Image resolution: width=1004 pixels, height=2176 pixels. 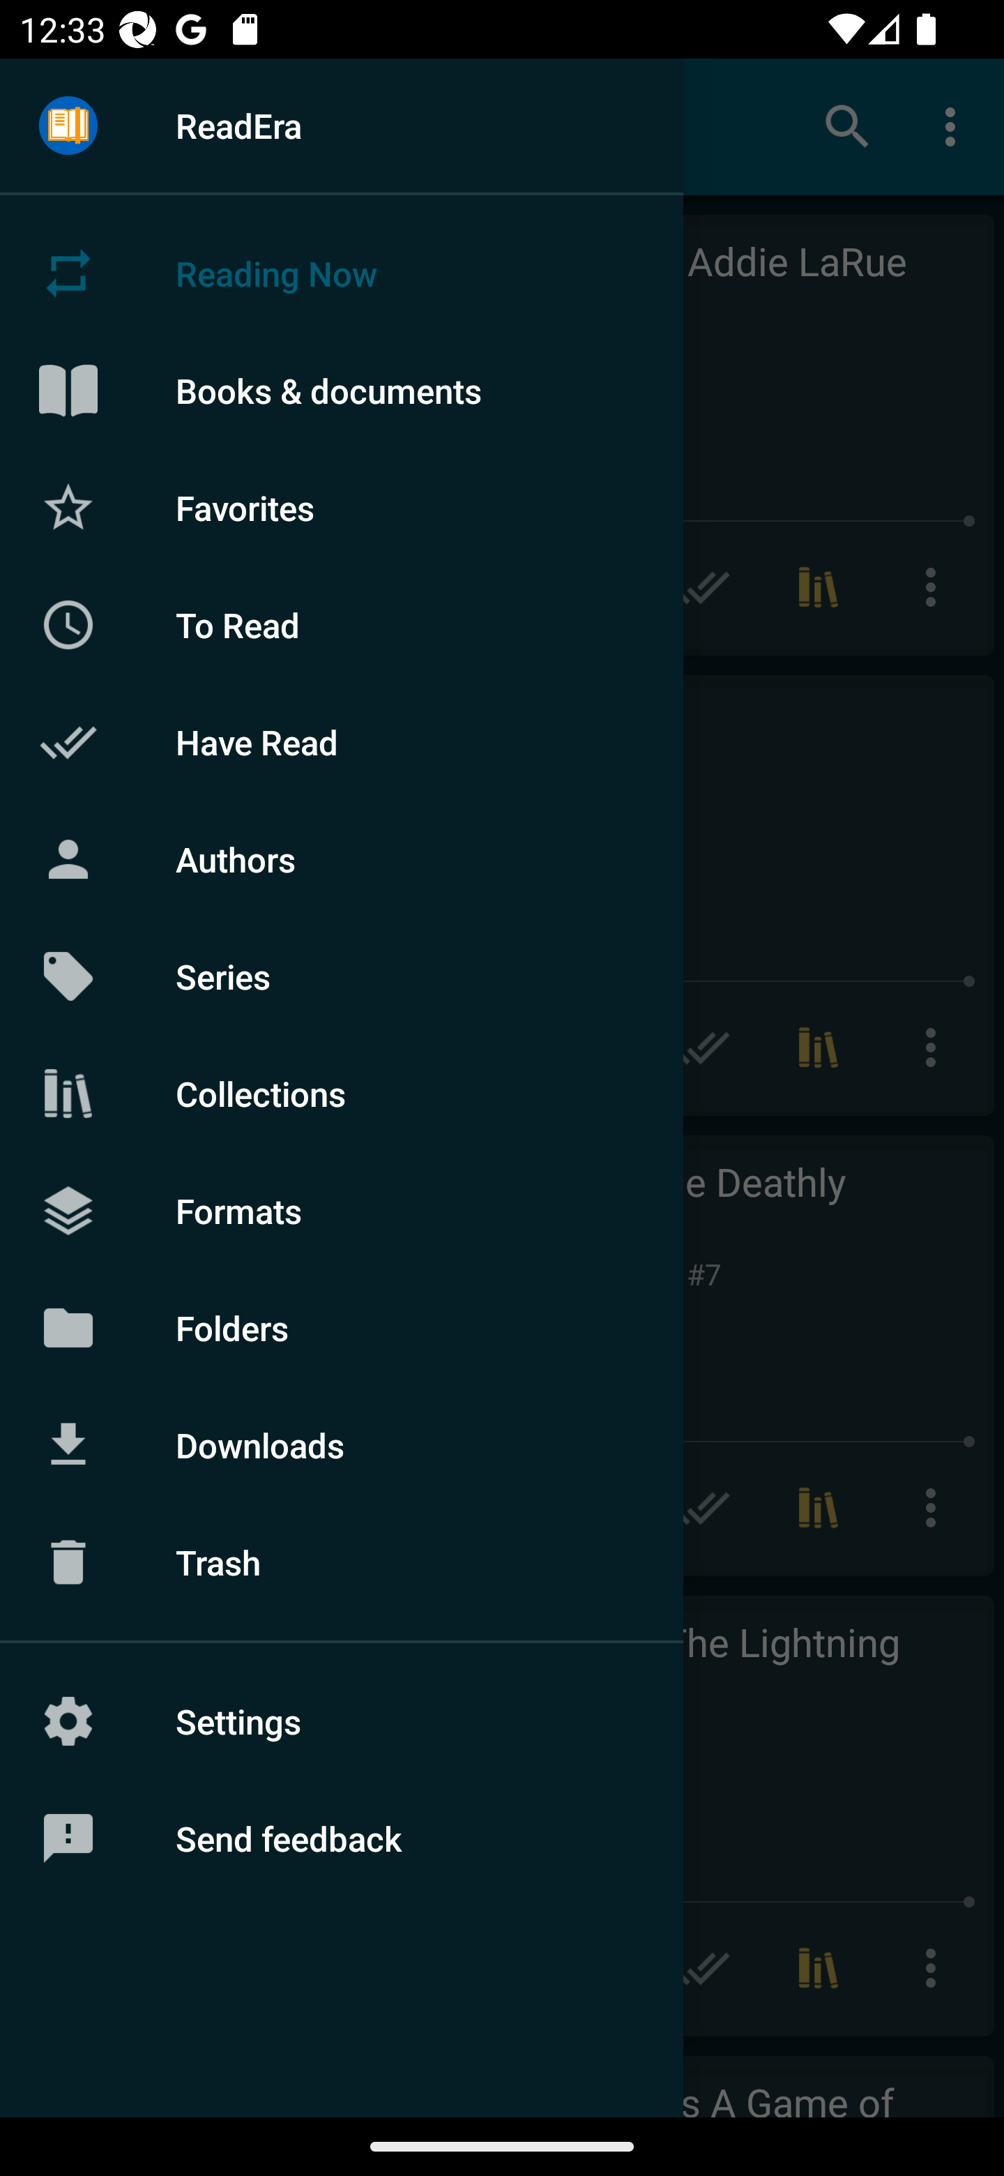 I want to click on To Read, so click(x=342, y=624).